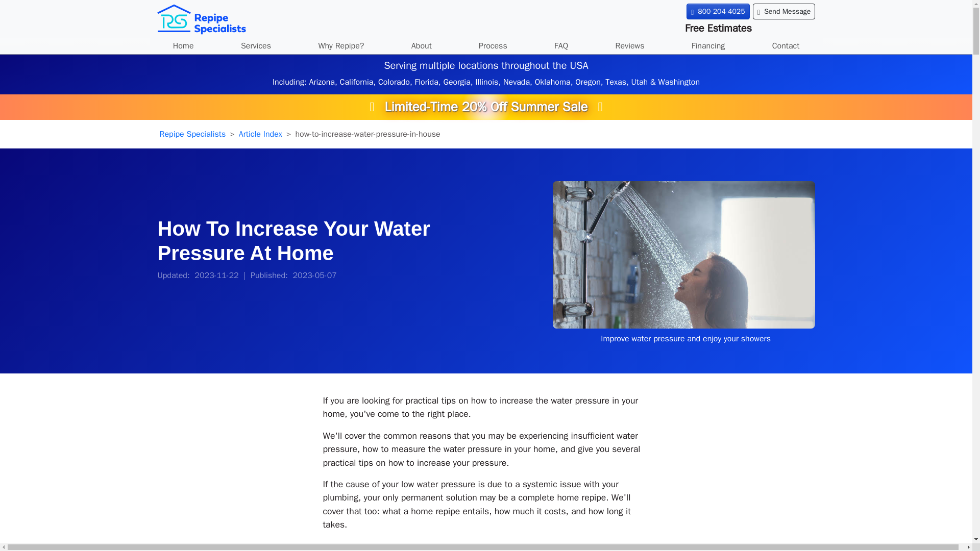  Describe the element at coordinates (493, 46) in the screenshot. I see `One-Stop Repipe` at that location.